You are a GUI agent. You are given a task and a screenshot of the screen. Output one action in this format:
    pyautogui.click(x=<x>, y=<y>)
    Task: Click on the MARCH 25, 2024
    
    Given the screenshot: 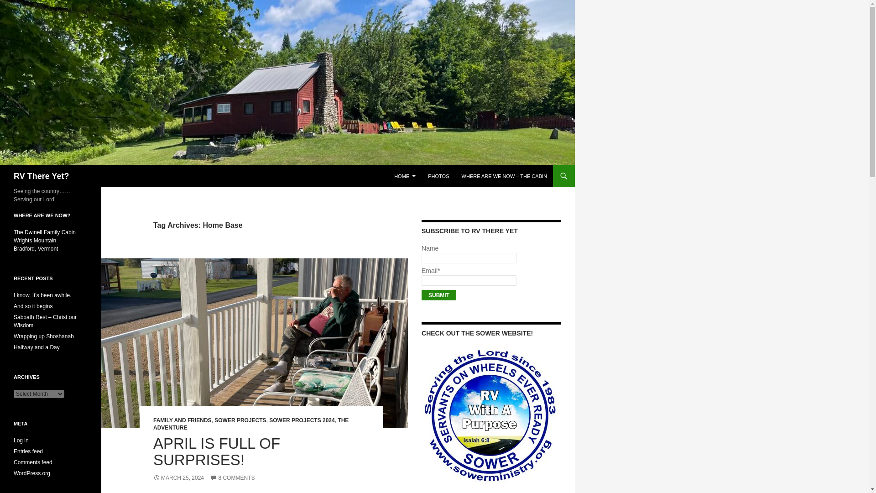 What is the action you would take?
    pyautogui.click(x=179, y=478)
    